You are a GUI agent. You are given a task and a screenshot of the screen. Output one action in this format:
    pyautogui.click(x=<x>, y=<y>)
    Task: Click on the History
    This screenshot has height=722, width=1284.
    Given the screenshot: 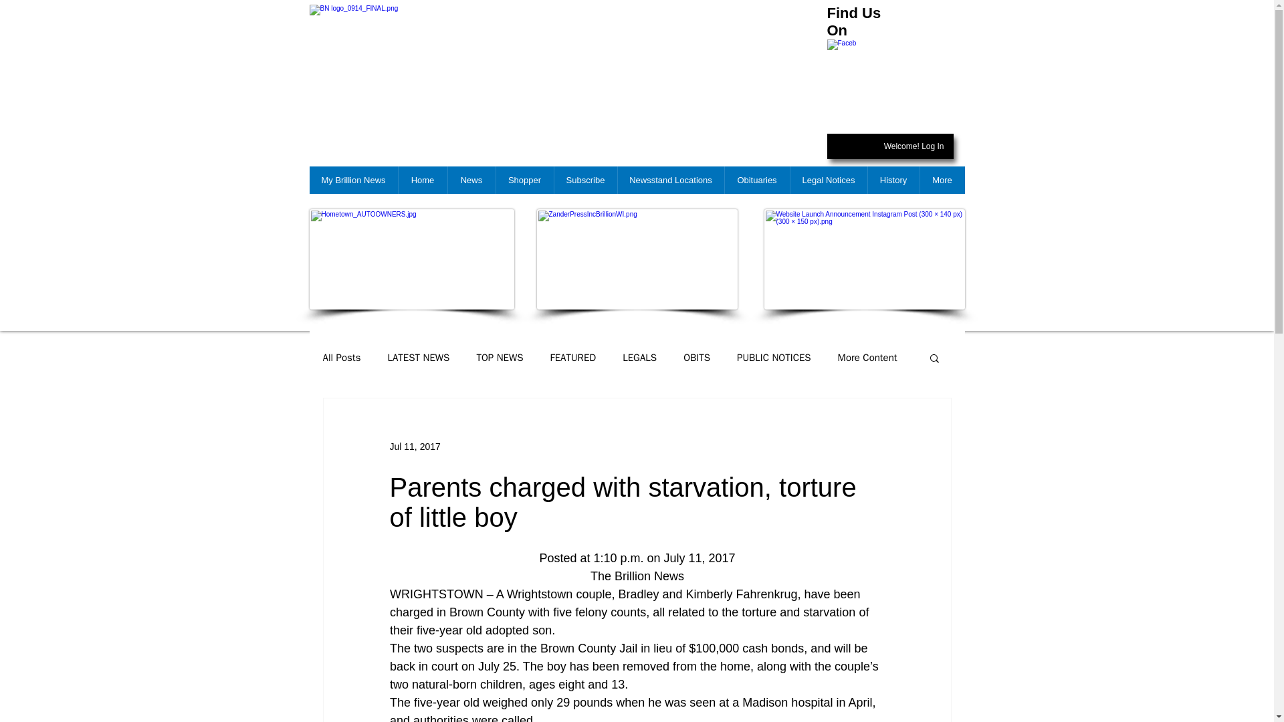 What is the action you would take?
    pyautogui.click(x=893, y=180)
    